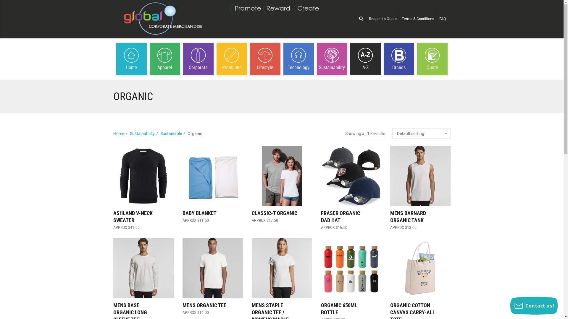 The height and width of the screenshot is (319, 568). What do you see at coordinates (365, 59) in the screenshot?
I see `A-Z` at bounding box center [365, 59].